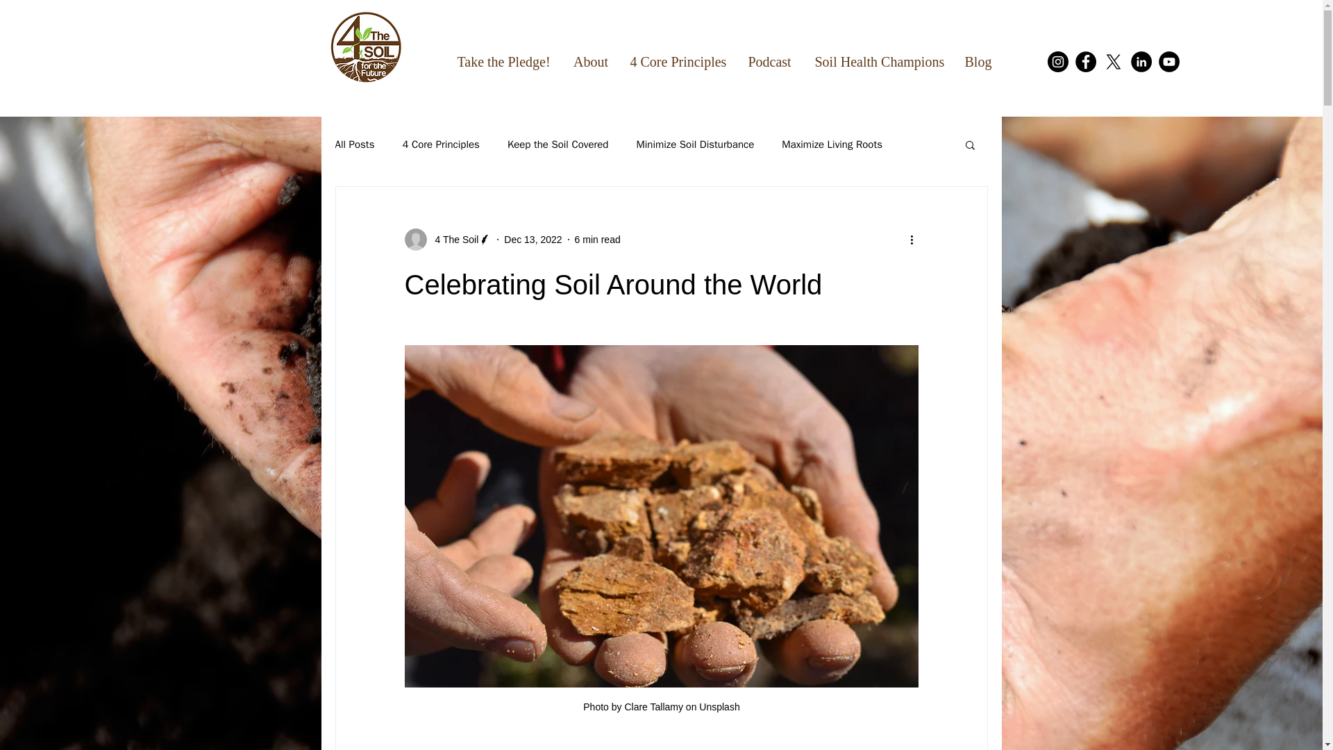  Describe the element at coordinates (978, 61) in the screenshot. I see `Blog` at that location.